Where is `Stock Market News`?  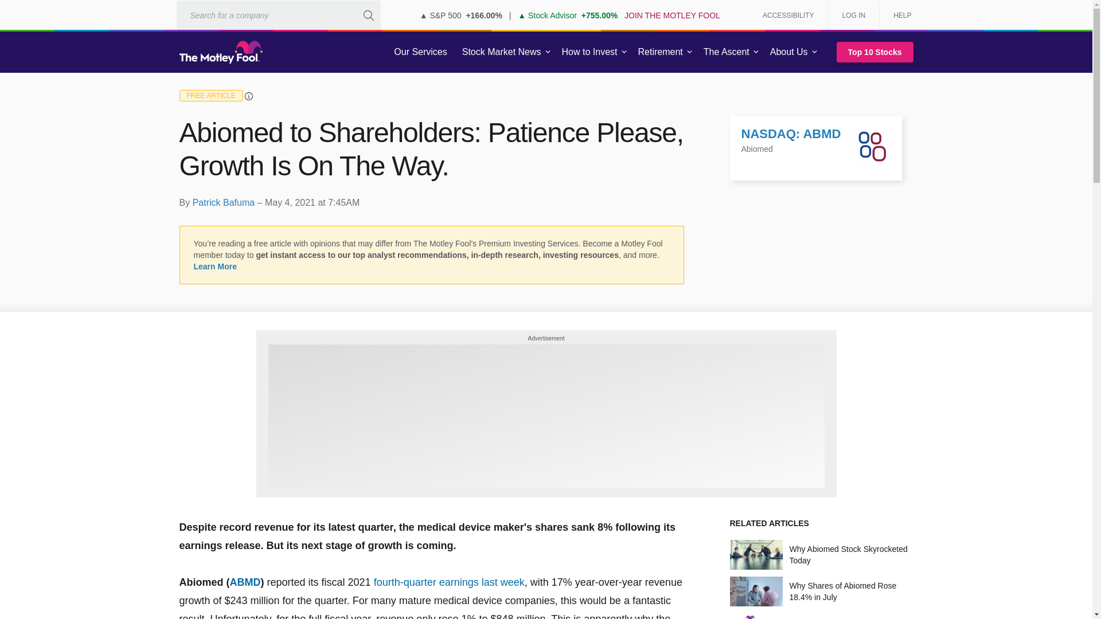
Stock Market News is located at coordinates (501, 52).